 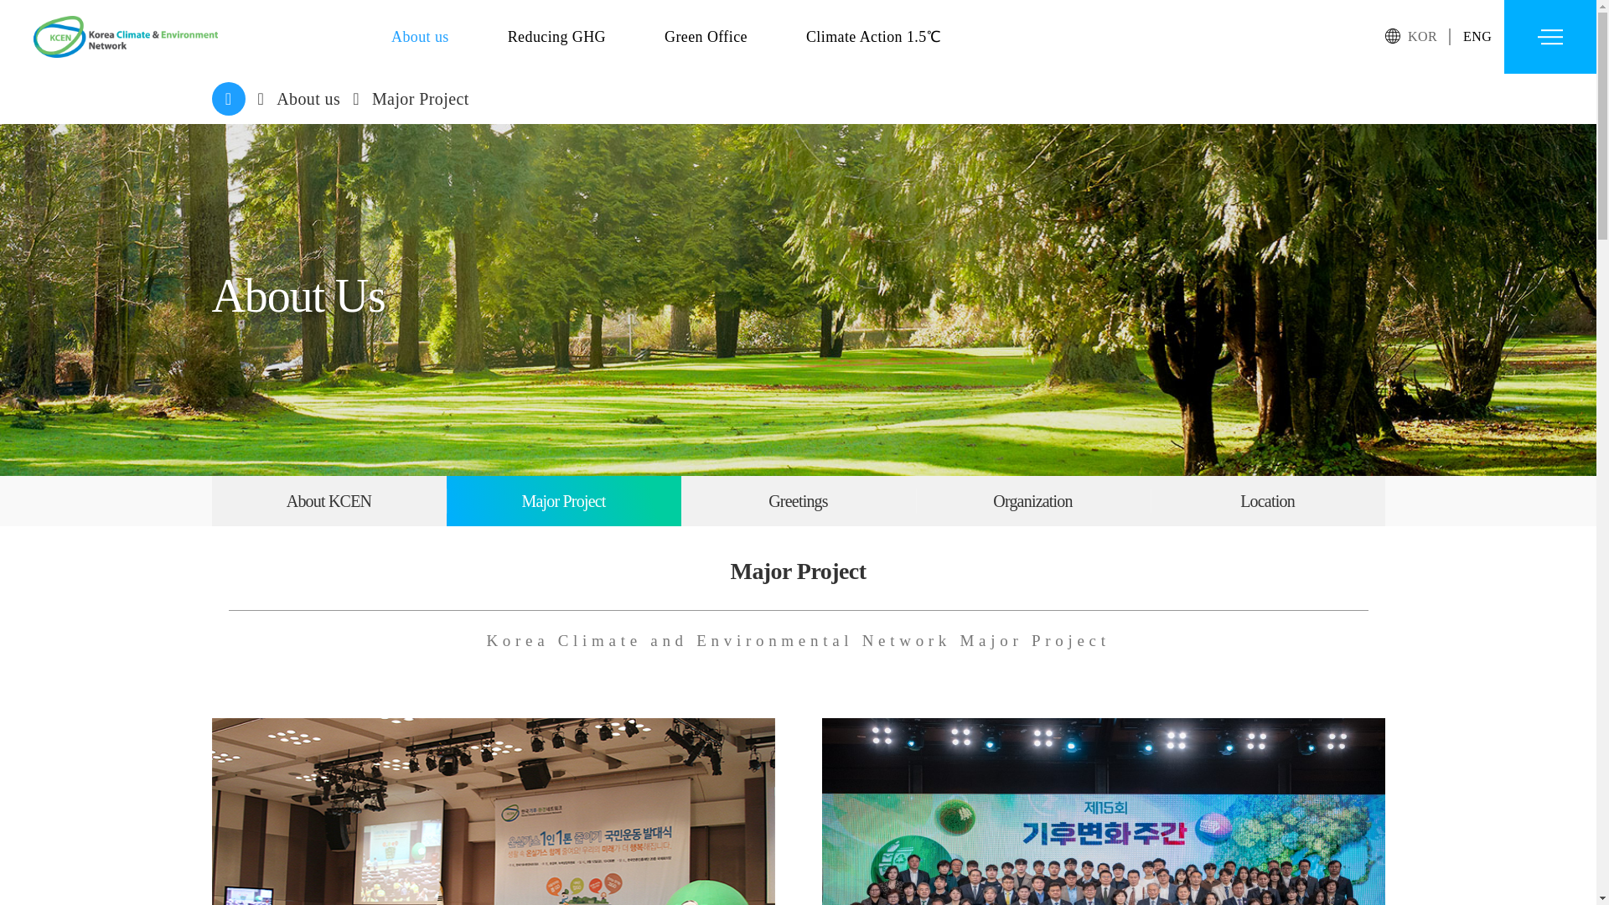 I want to click on Reducing GHG, so click(x=556, y=37).